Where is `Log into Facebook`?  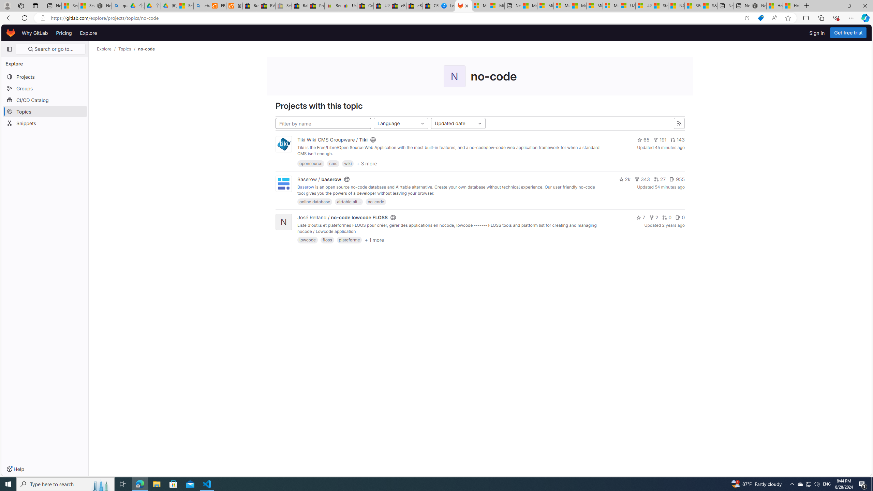 Log into Facebook is located at coordinates (447, 6).